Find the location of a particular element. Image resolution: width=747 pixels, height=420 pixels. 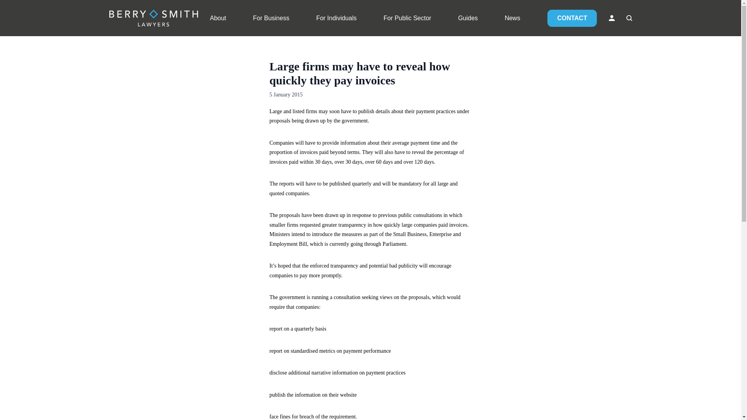

About is located at coordinates (218, 18).